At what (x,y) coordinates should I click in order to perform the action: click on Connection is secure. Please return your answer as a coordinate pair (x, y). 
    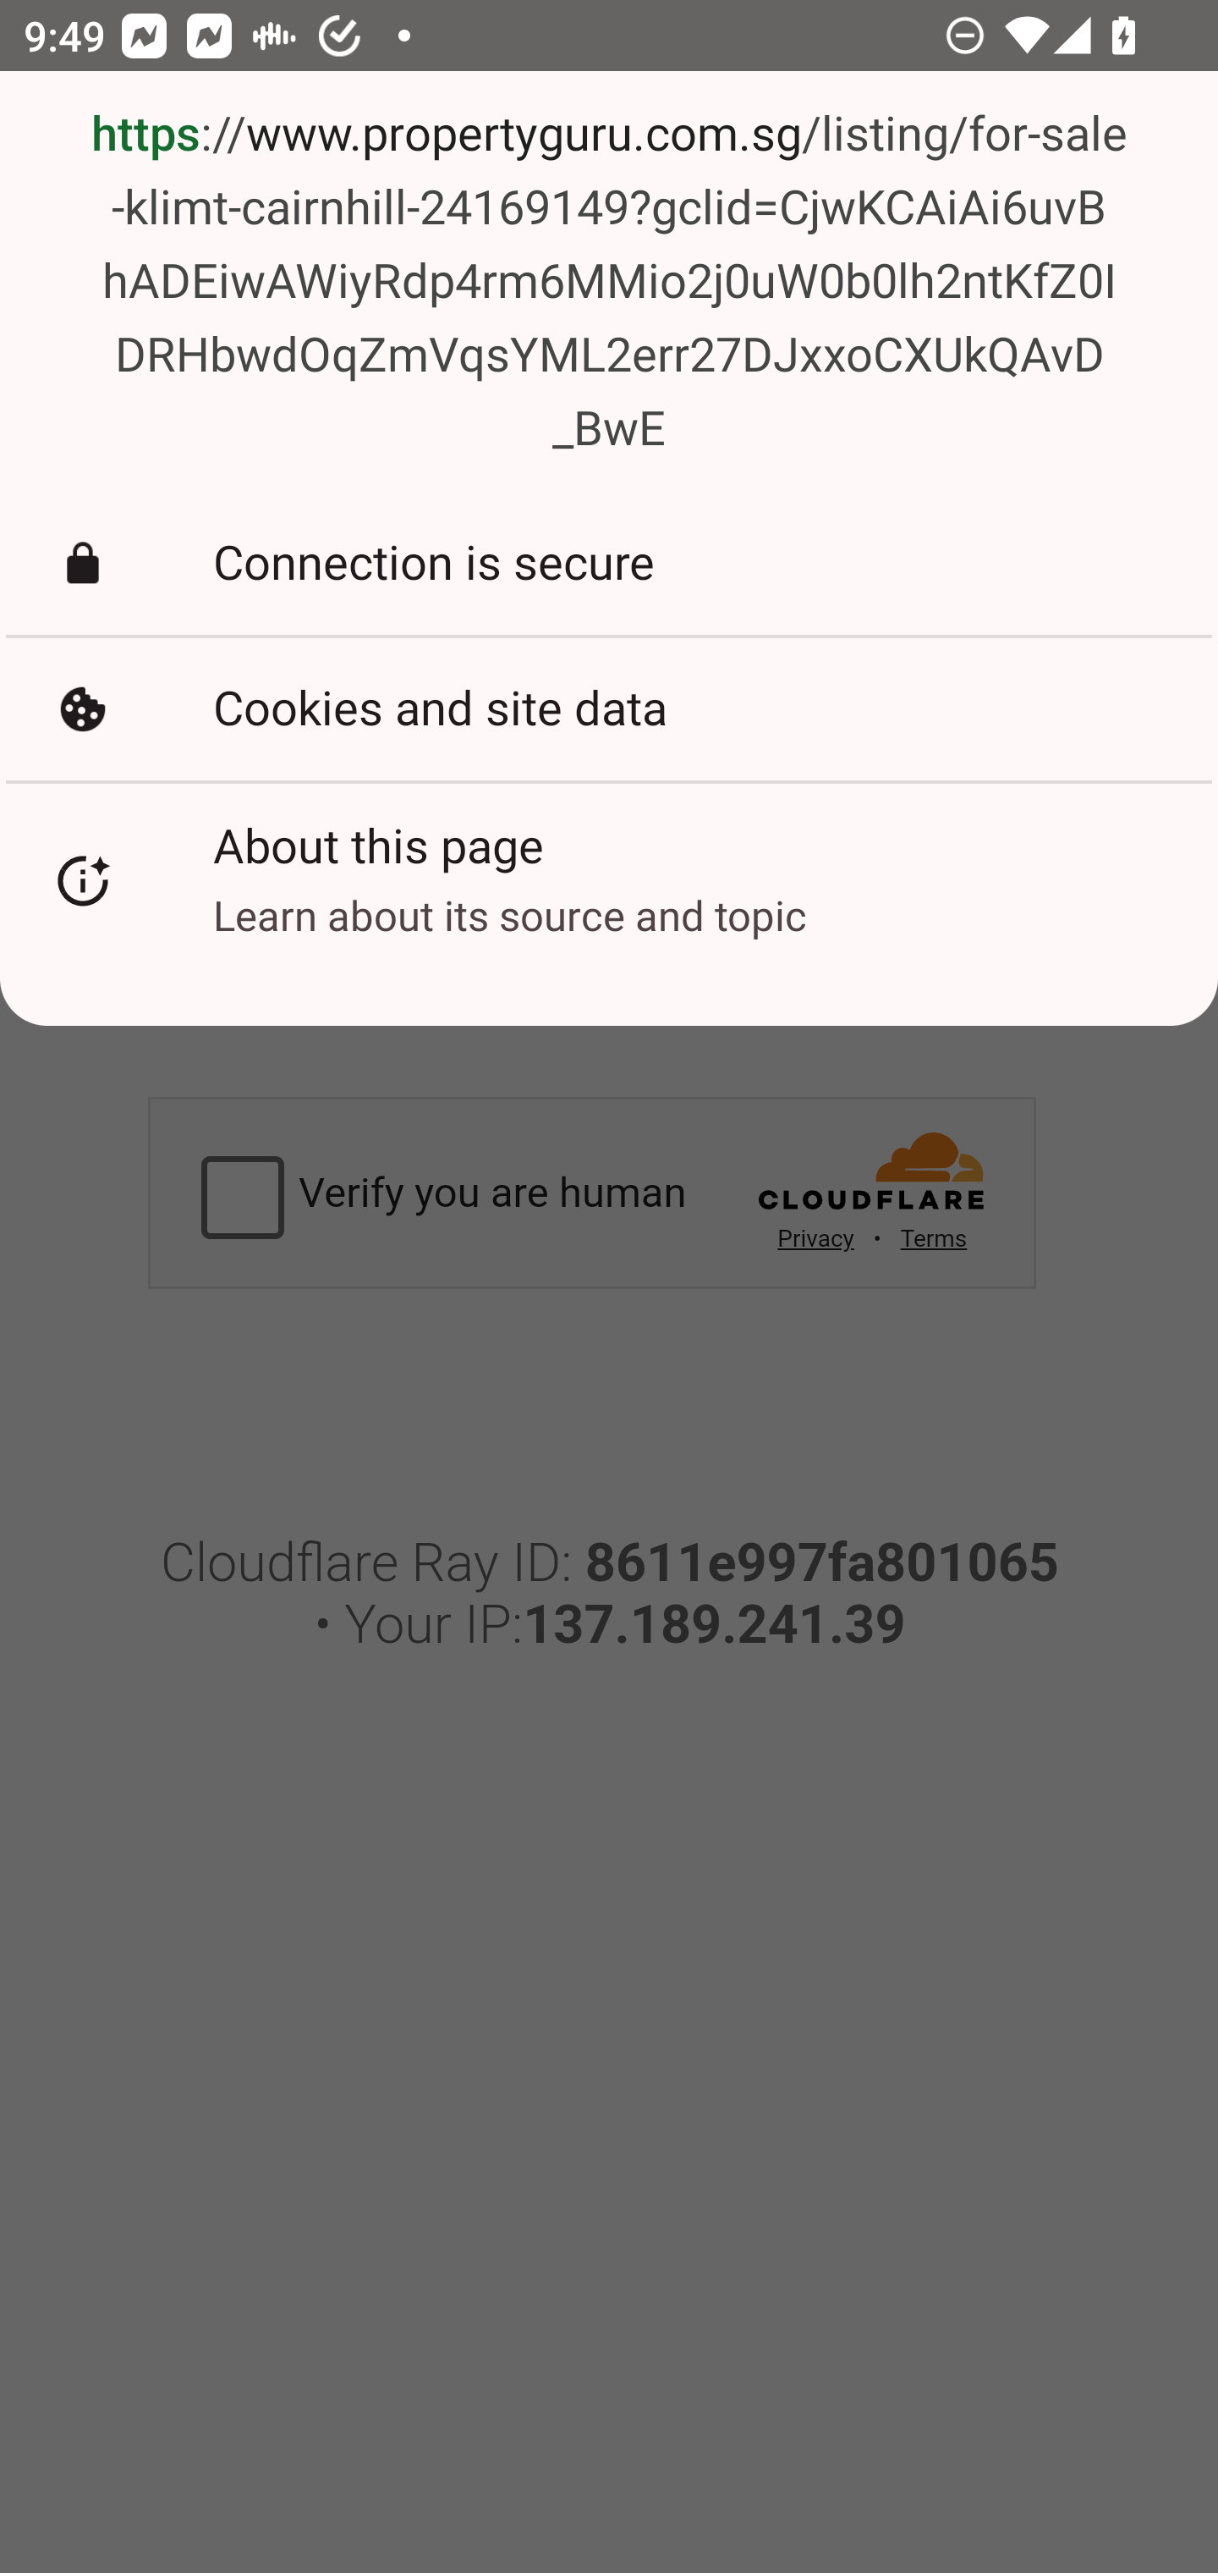
    Looking at the image, I should click on (609, 563).